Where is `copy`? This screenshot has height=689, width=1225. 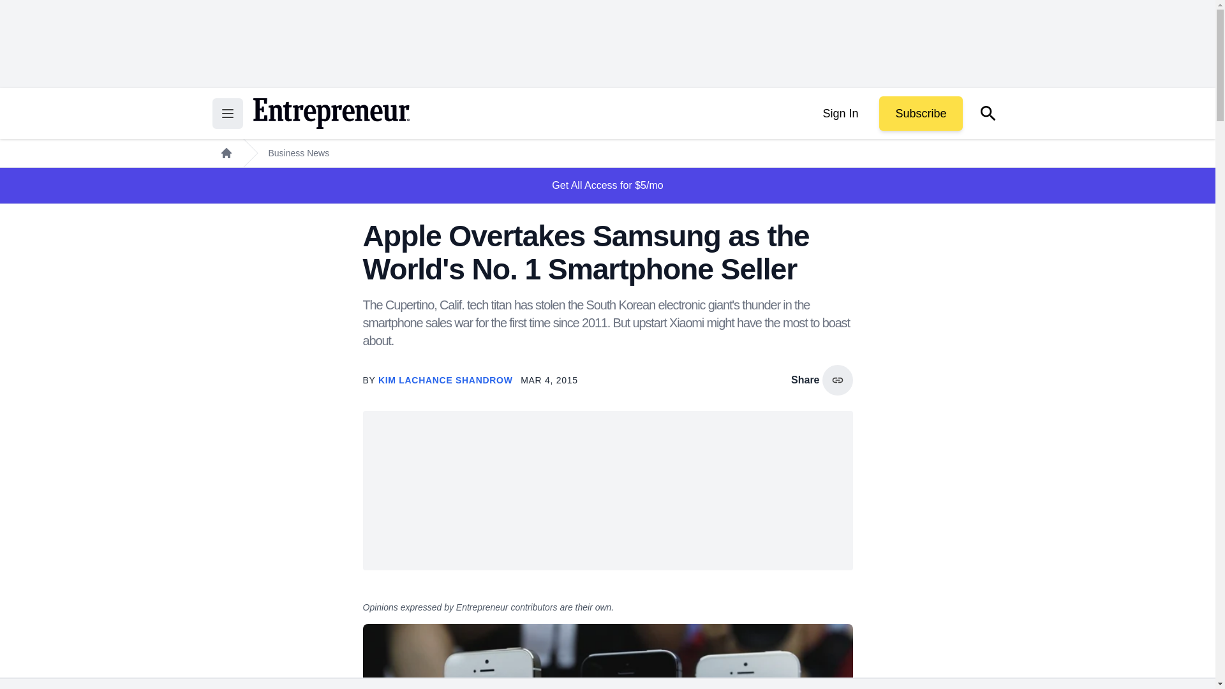 copy is located at coordinates (837, 380).